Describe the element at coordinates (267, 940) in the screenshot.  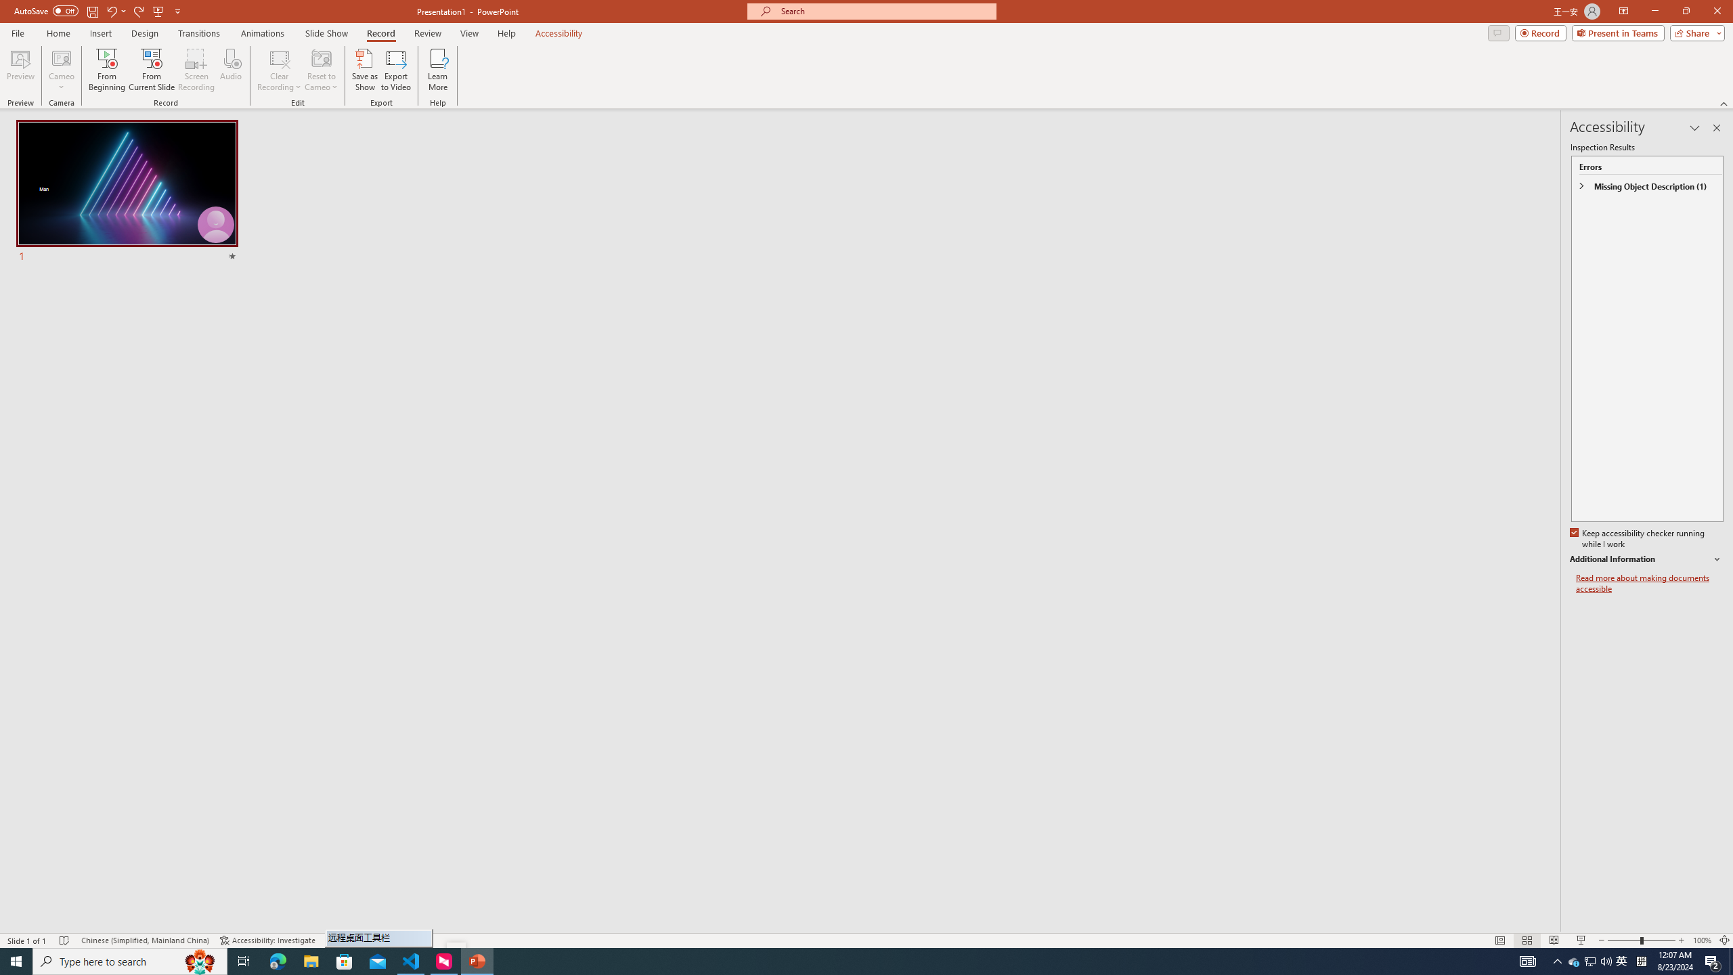
I see `Accessibility Checker Accessibility: Investigate` at that location.